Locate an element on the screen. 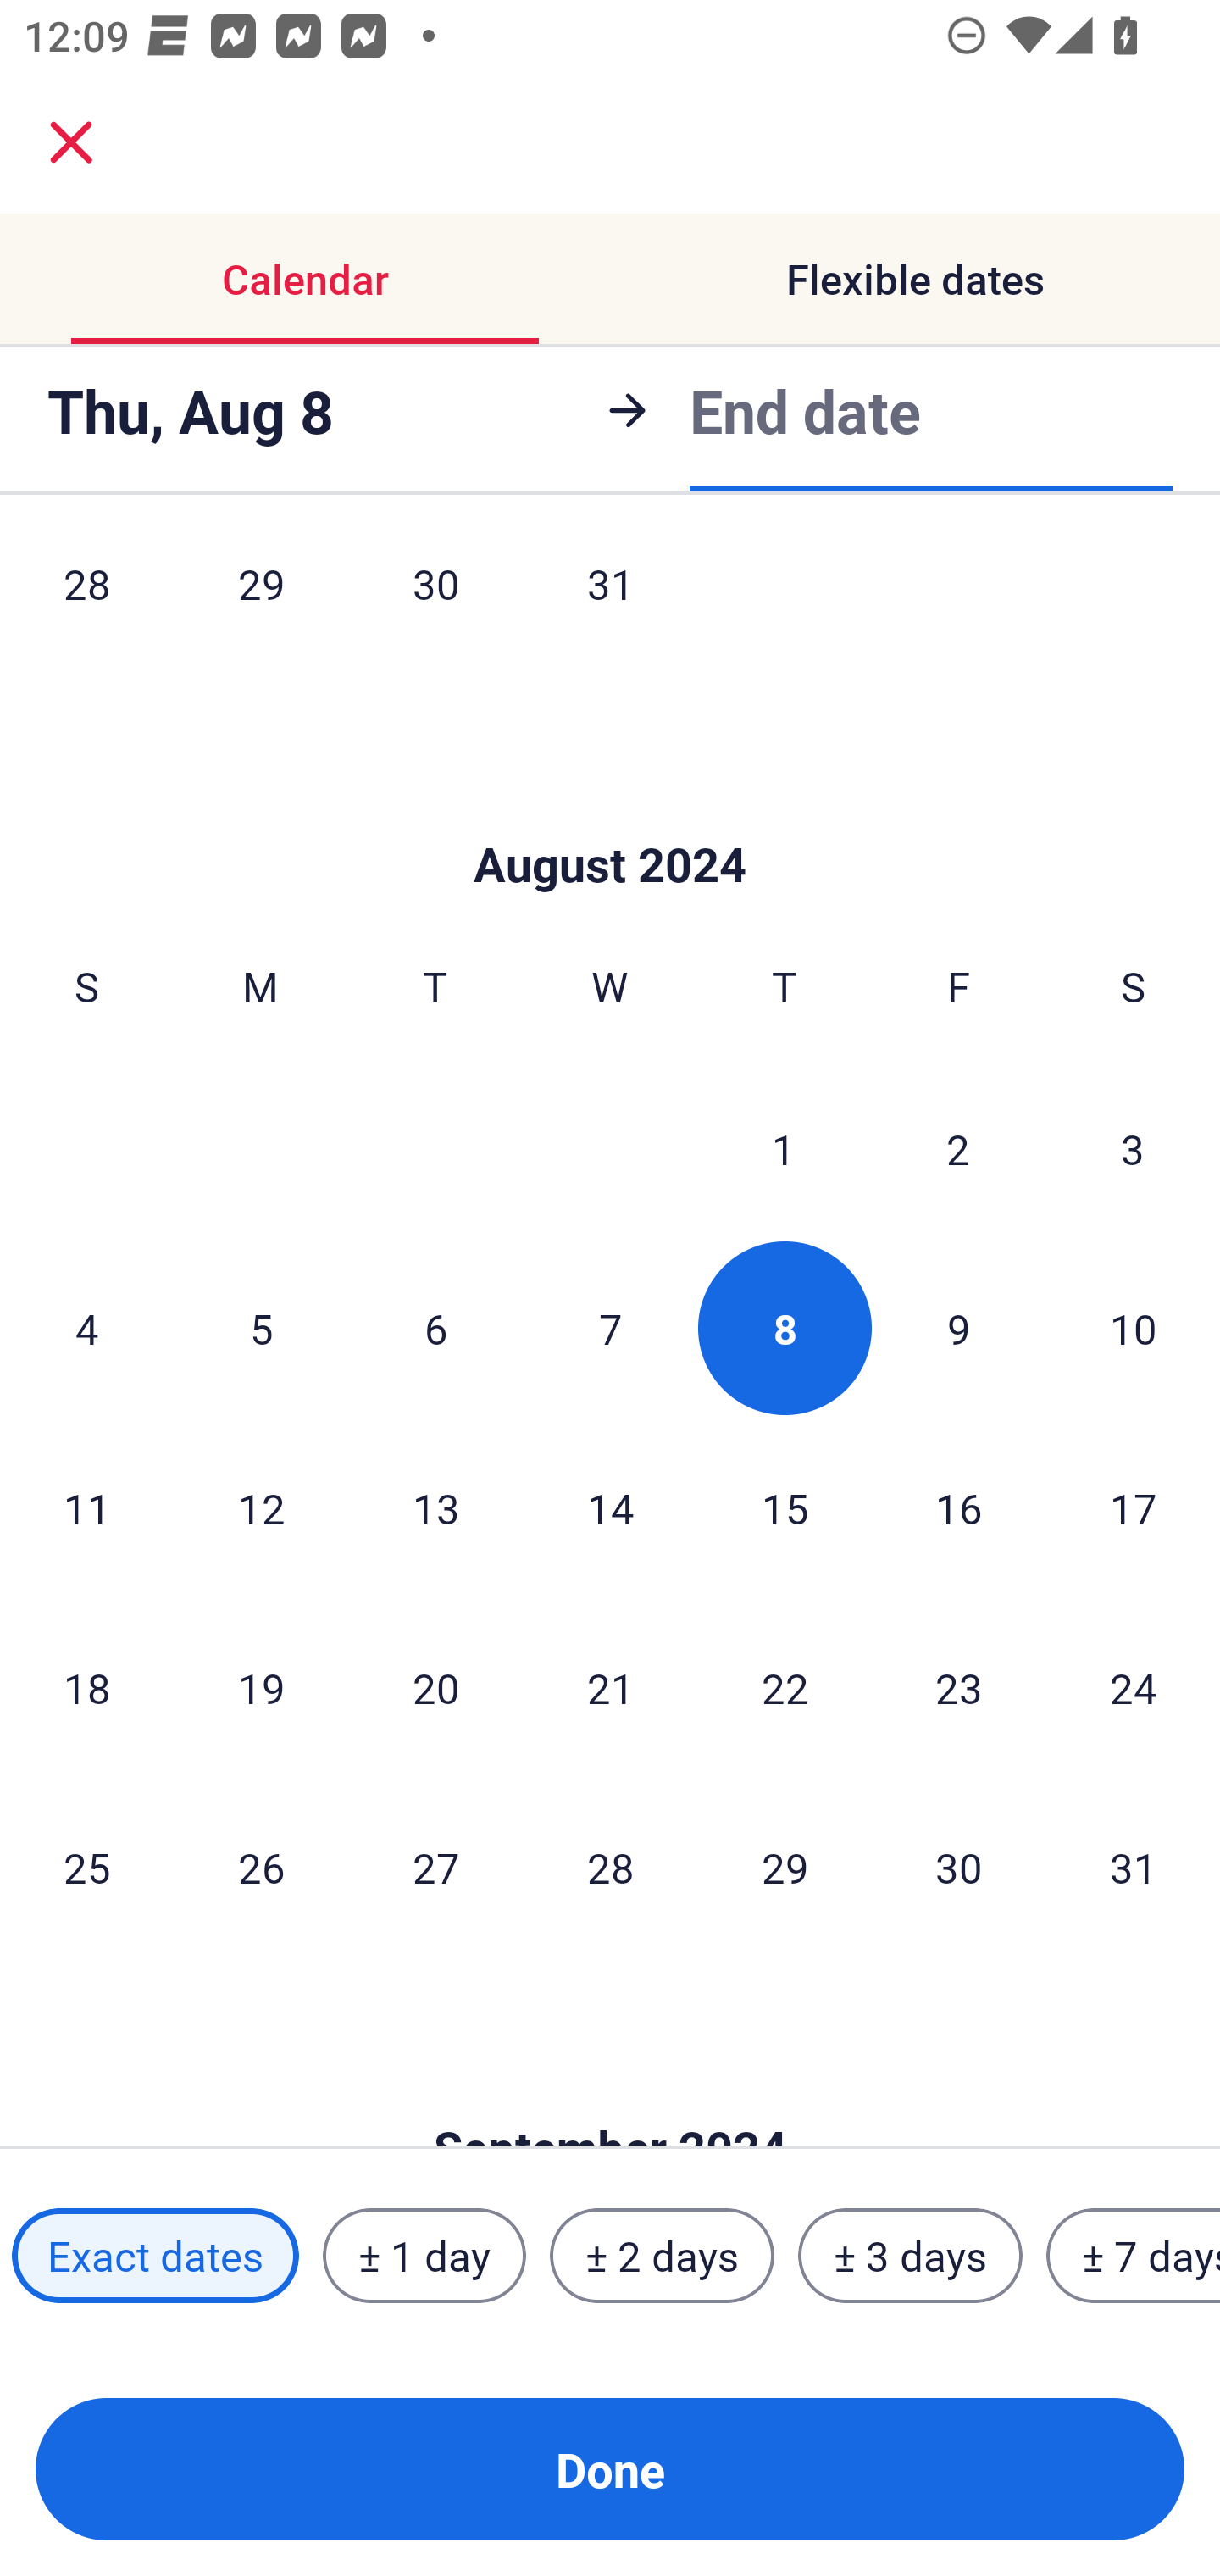  Done is located at coordinates (610, 2469).